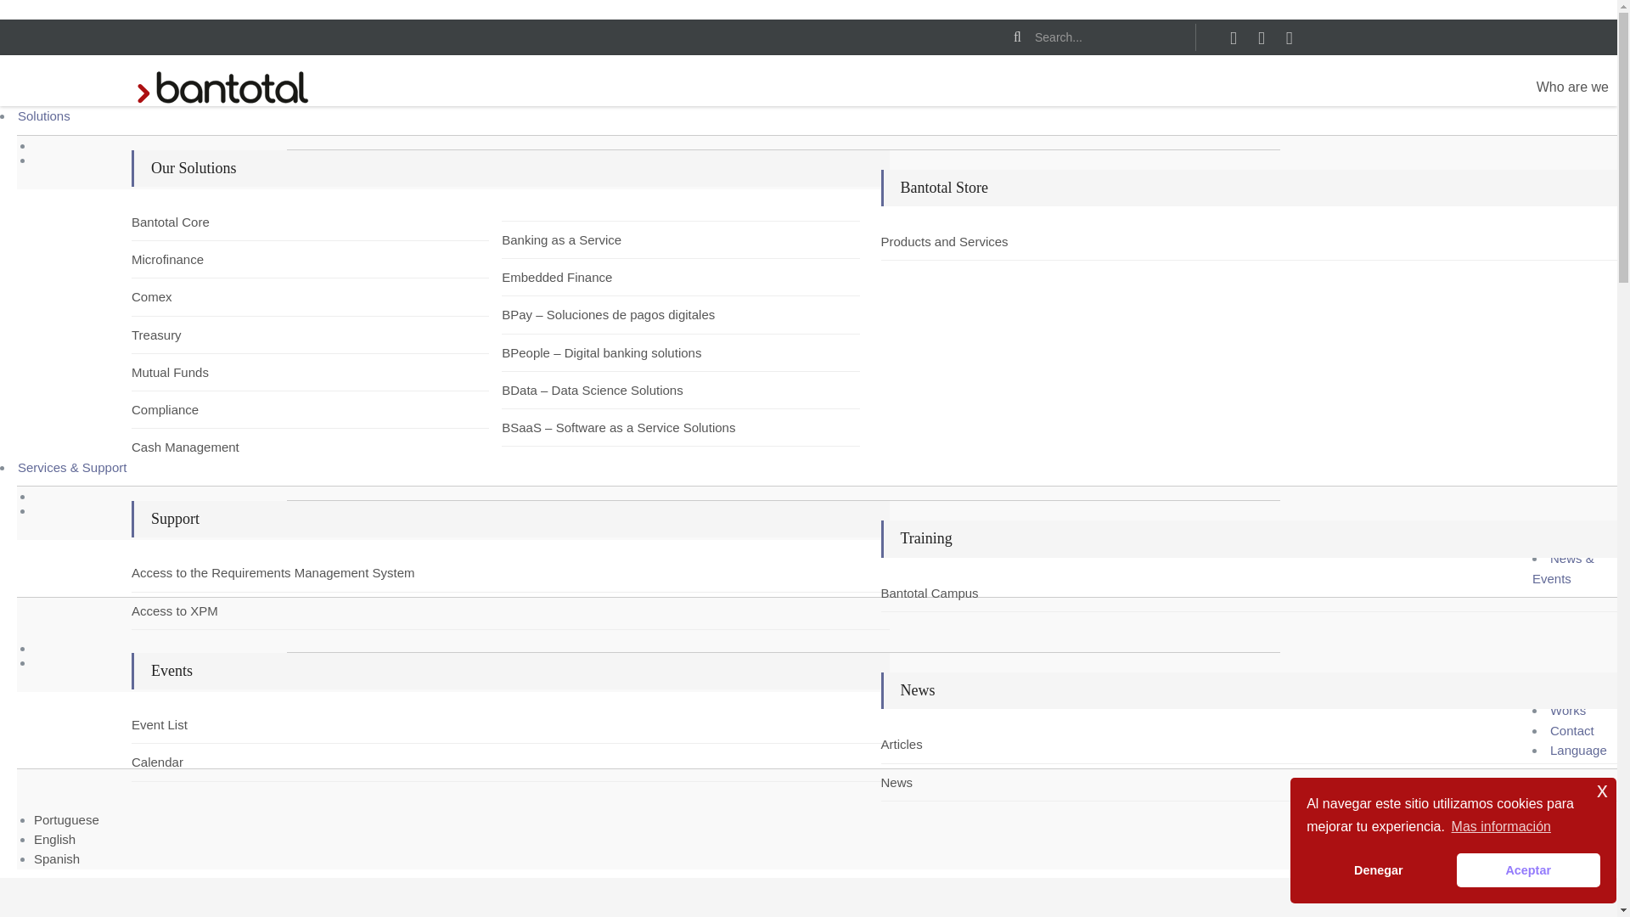 The width and height of the screenshot is (1630, 917). What do you see at coordinates (182, 725) in the screenshot?
I see `Event List` at bounding box center [182, 725].